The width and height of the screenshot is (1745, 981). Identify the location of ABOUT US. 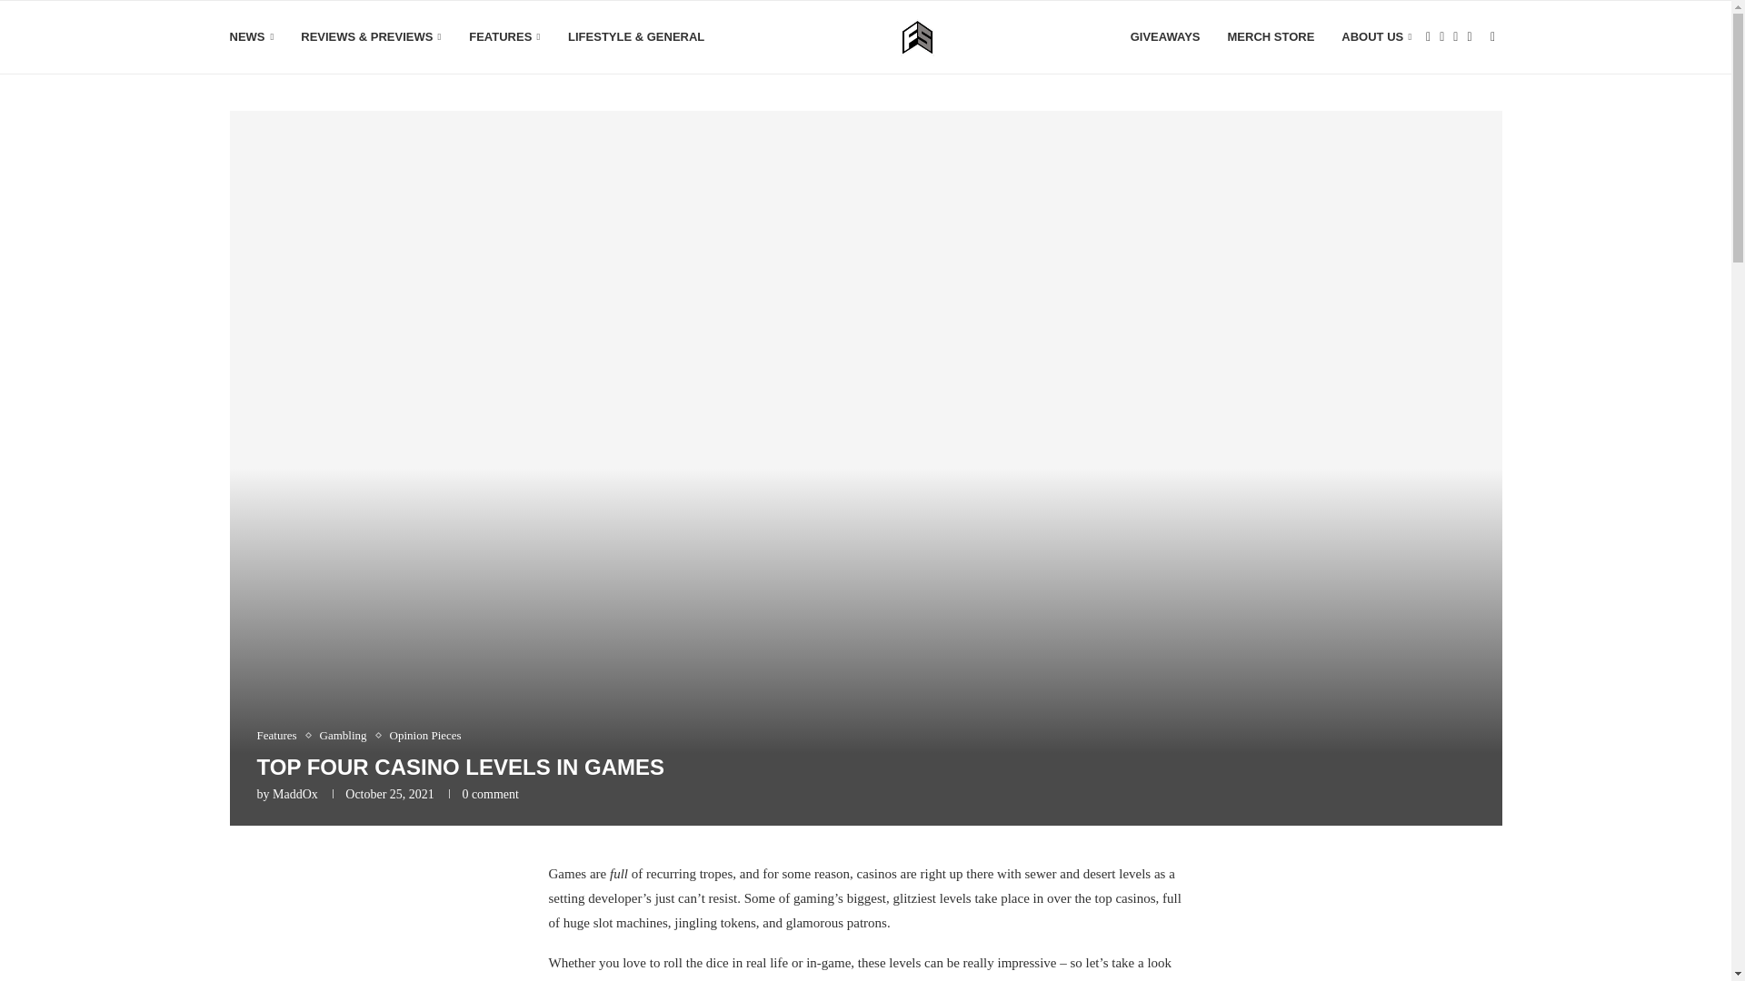
(1376, 37).